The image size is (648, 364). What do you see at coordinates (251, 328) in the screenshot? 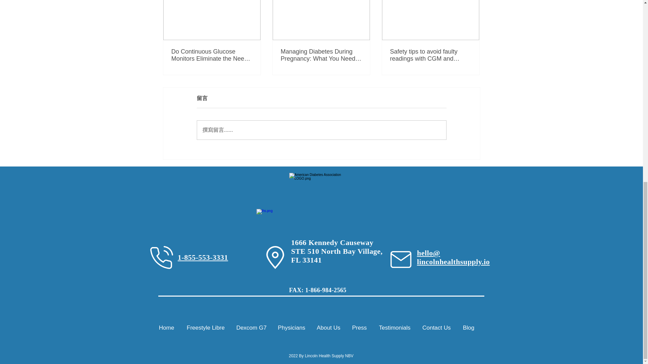
I see `Dexcom G7` at bounding box center [251, 328].